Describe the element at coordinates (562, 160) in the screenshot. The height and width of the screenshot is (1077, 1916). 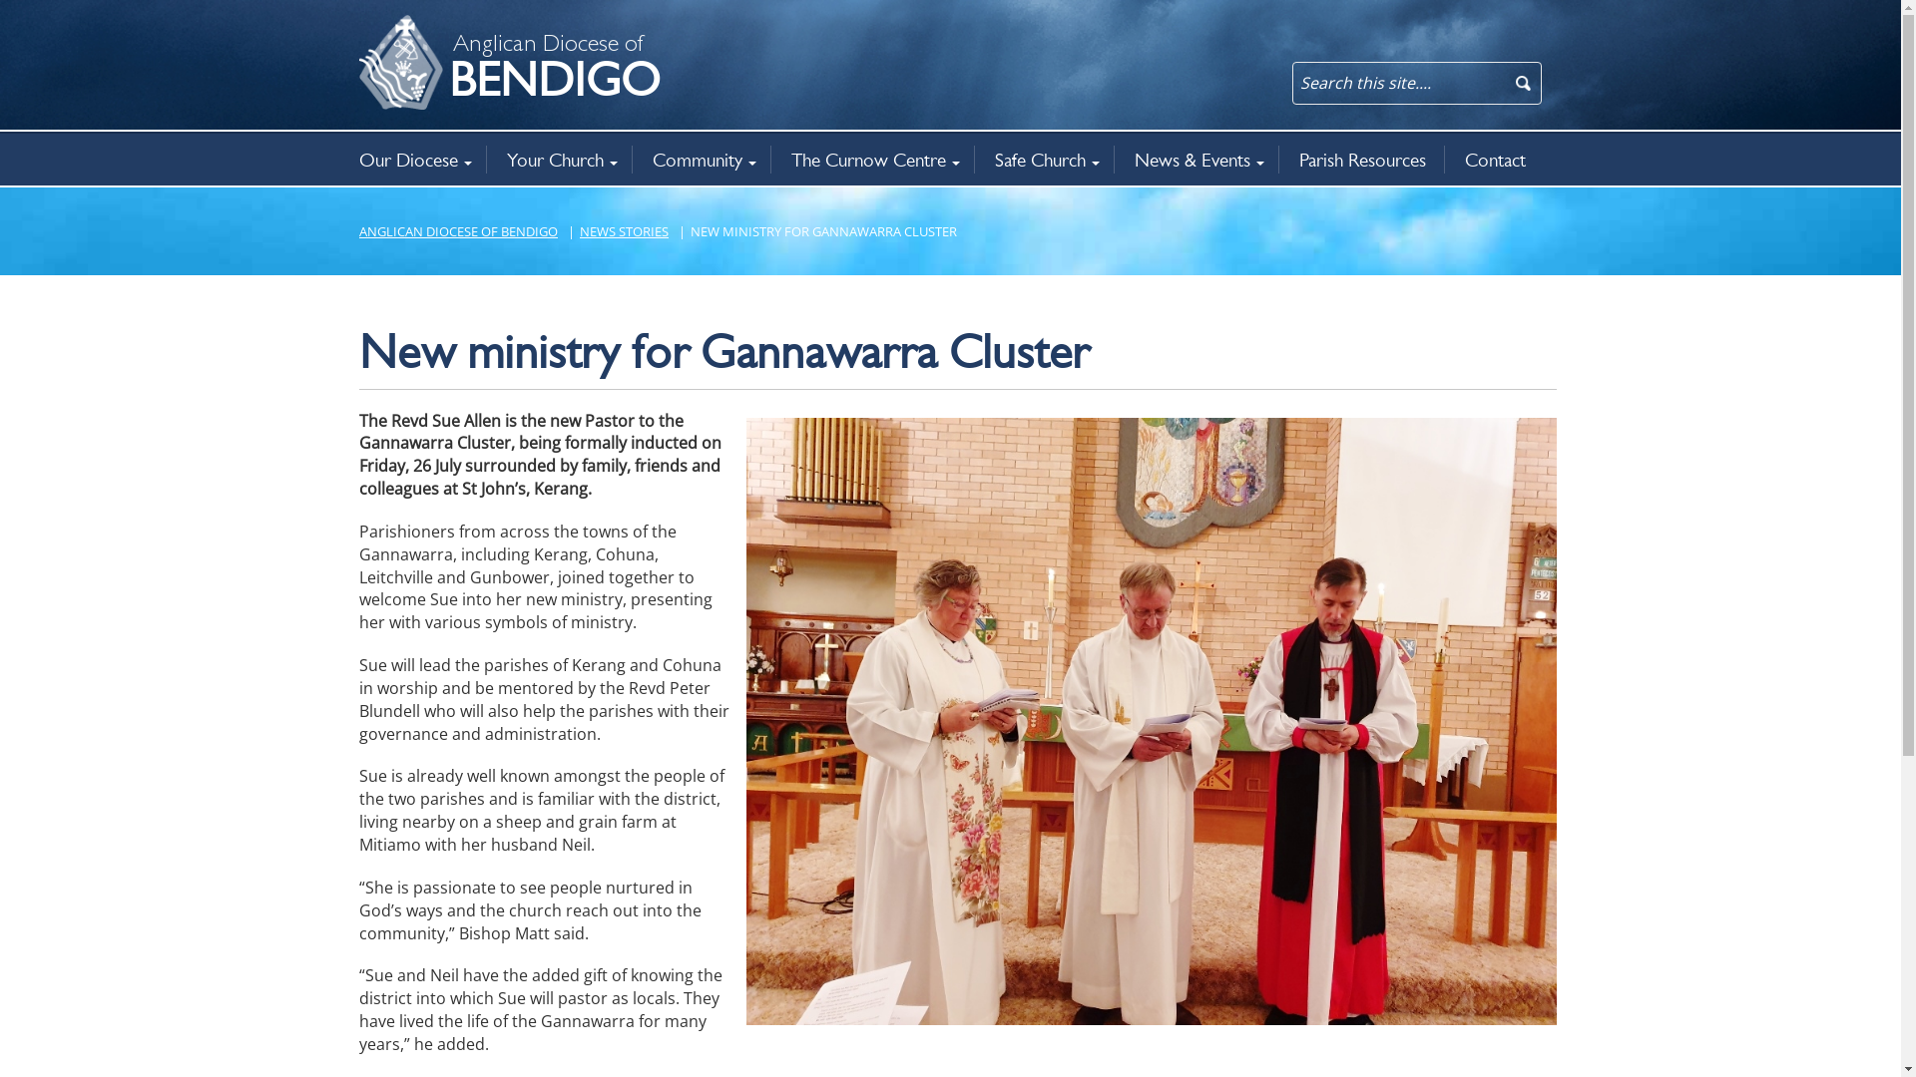
I see `Your Church` at that location.